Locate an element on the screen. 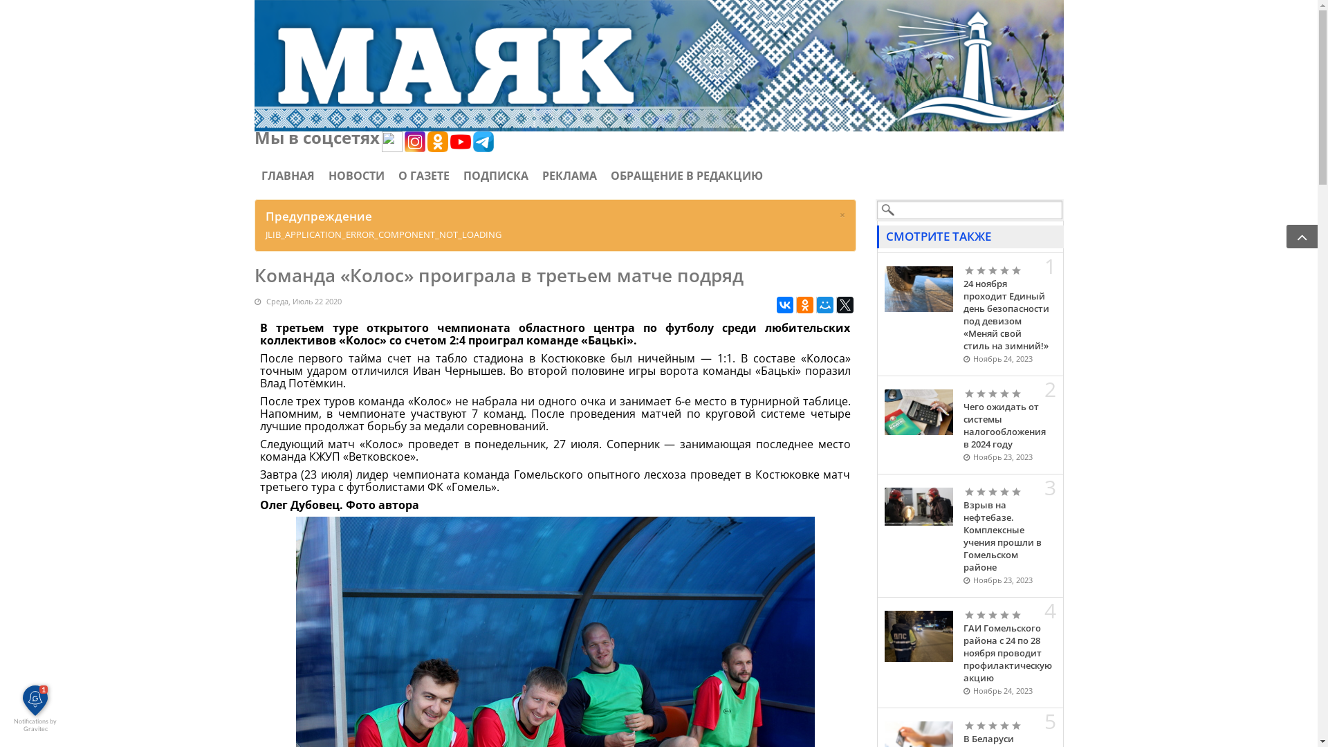 The height and width of the screenshot is (747, 1328). 4 is located at coordinates (987, 270).